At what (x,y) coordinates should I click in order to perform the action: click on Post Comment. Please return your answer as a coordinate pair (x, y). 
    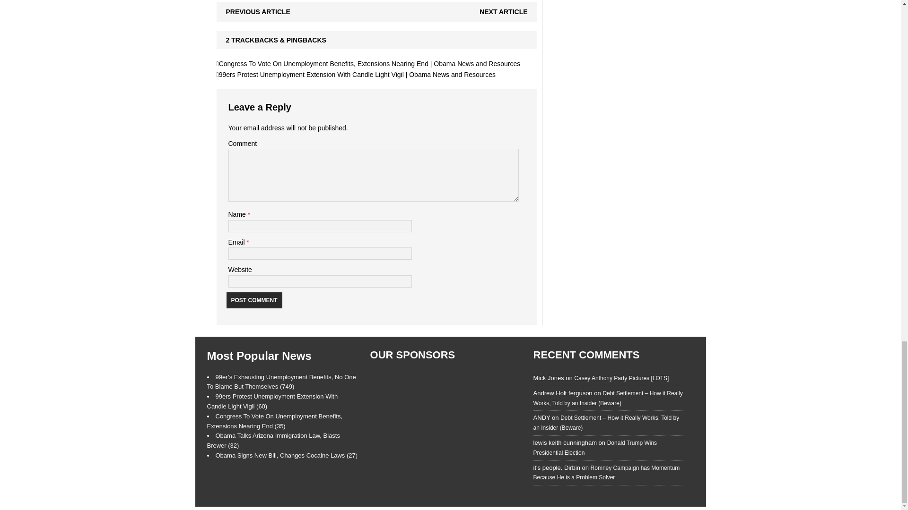
    Looking at the image, I should click on (253, 299).